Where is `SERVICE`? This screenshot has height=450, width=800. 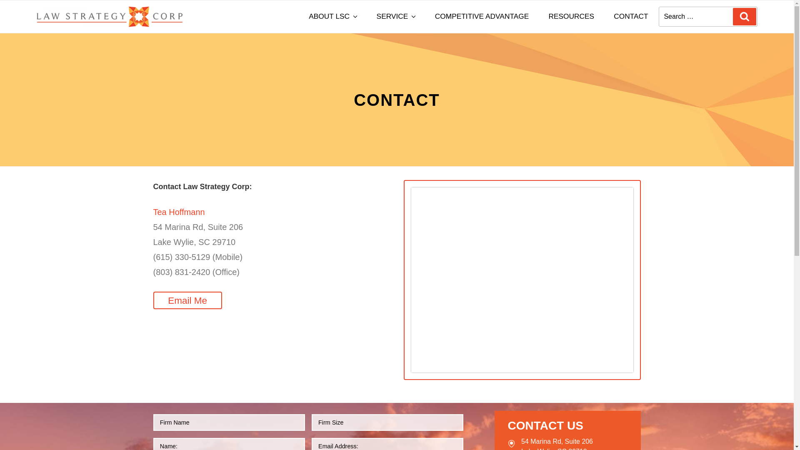
SERVICE is located at coordinates (396, 17).